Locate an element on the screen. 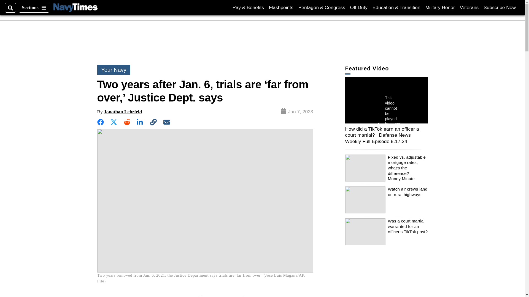 The image size is (529, 297). Sections is located at coordinates (34, 8).